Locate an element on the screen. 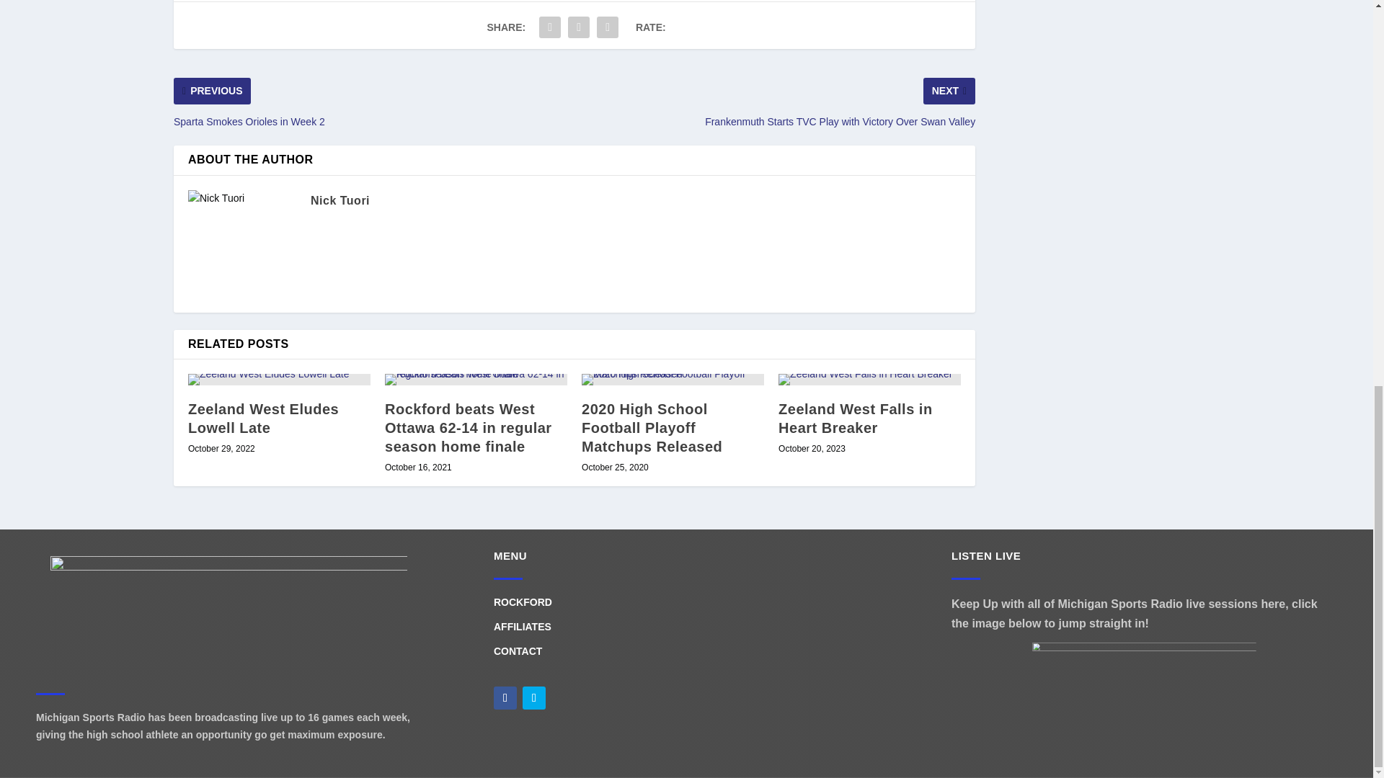 This screenshot has height=778, width=1384. Follow on Twitter is located at coordinates (533, 697).